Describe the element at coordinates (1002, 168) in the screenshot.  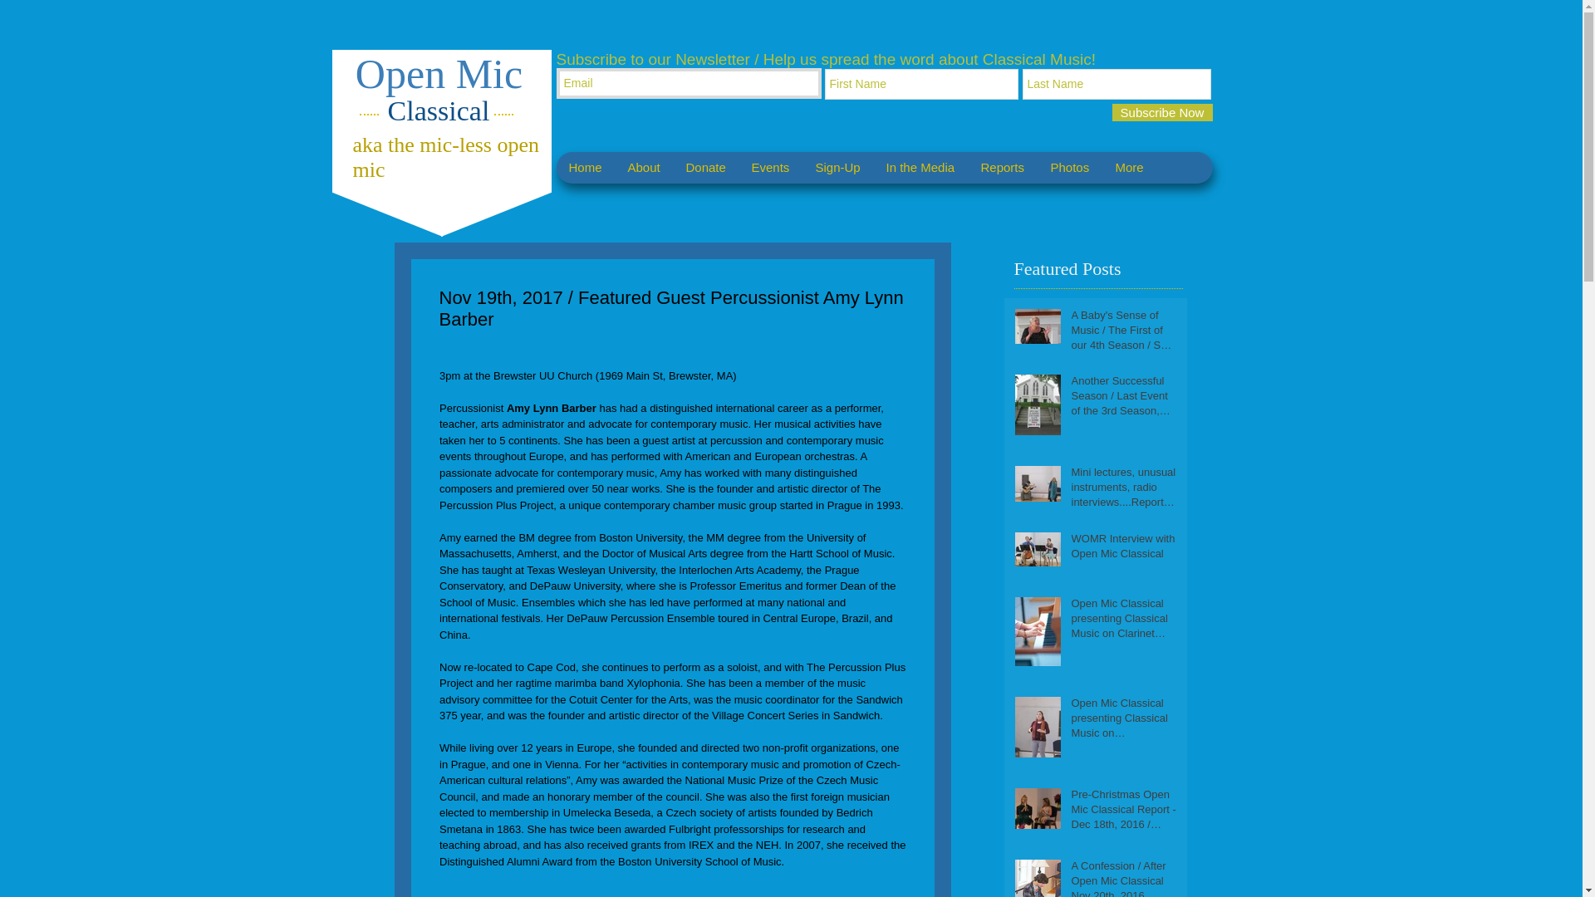
I see `Reports` at that location.